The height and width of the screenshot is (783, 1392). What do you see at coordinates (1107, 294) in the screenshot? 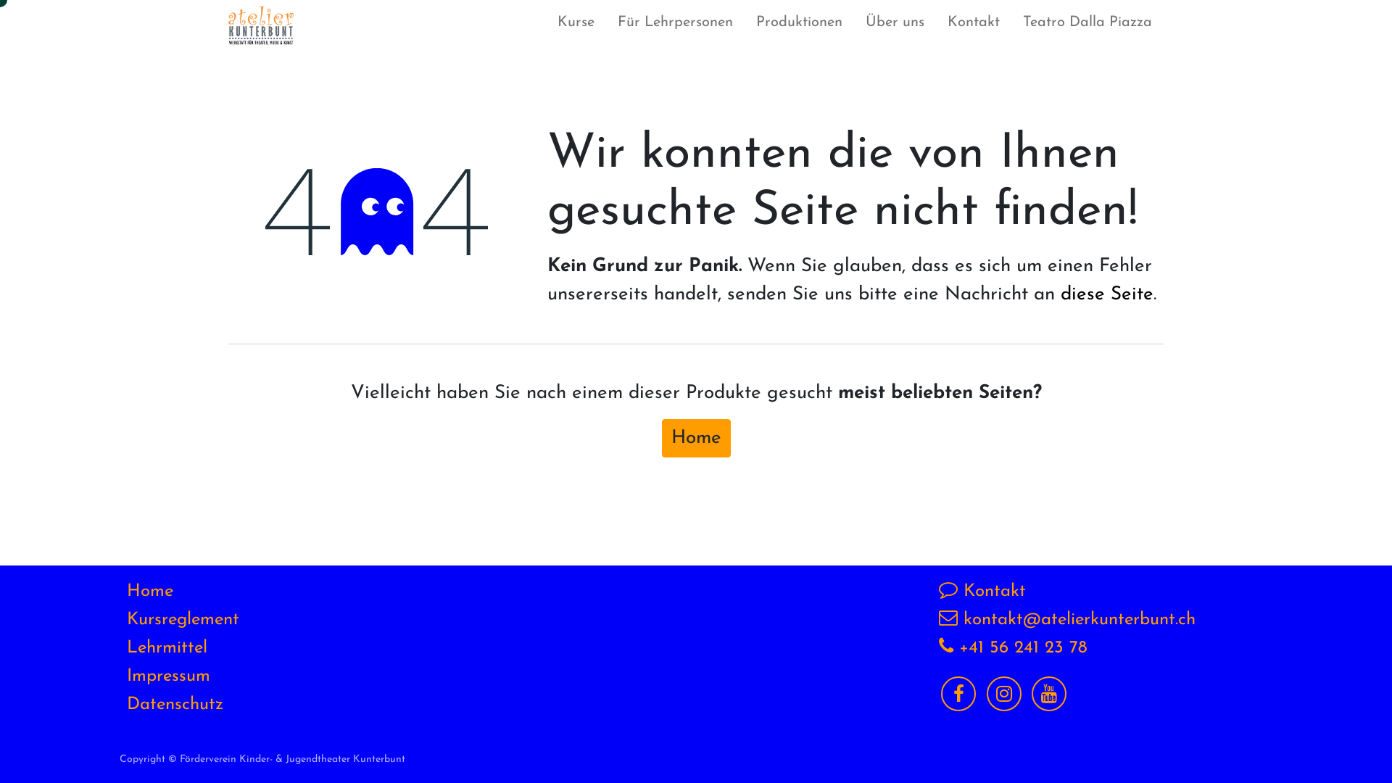
I see `diese Seite` at bounding box center [1107, 294].